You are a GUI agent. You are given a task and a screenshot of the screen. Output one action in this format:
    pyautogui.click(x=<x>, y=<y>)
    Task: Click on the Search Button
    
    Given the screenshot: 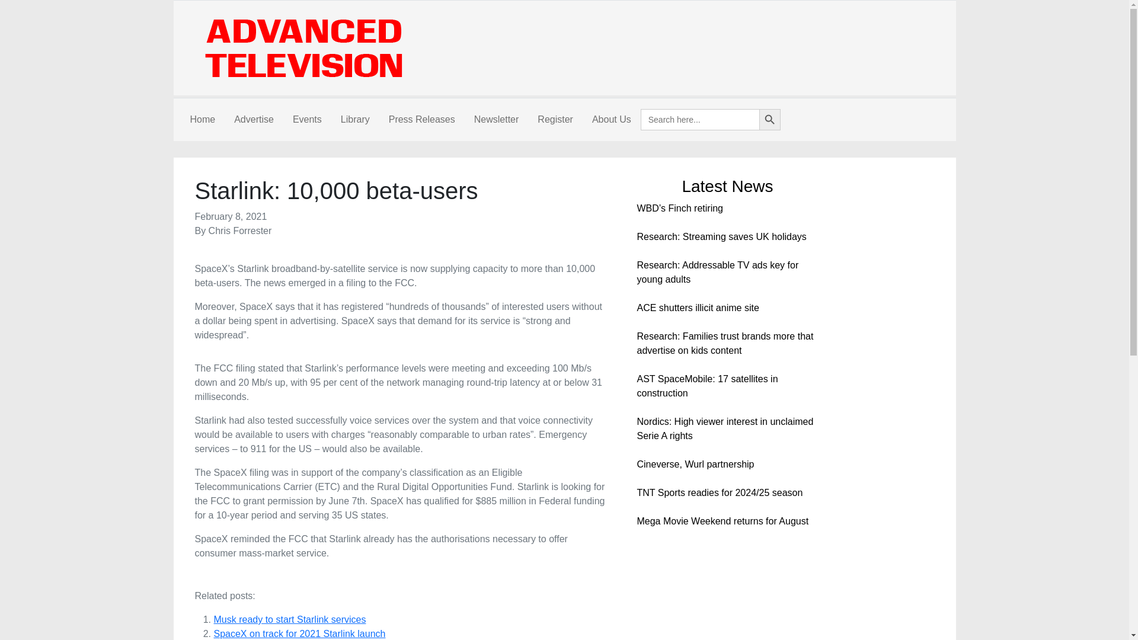 What is the action you would take?
    pyautogui.click(x=769, y=120)
    